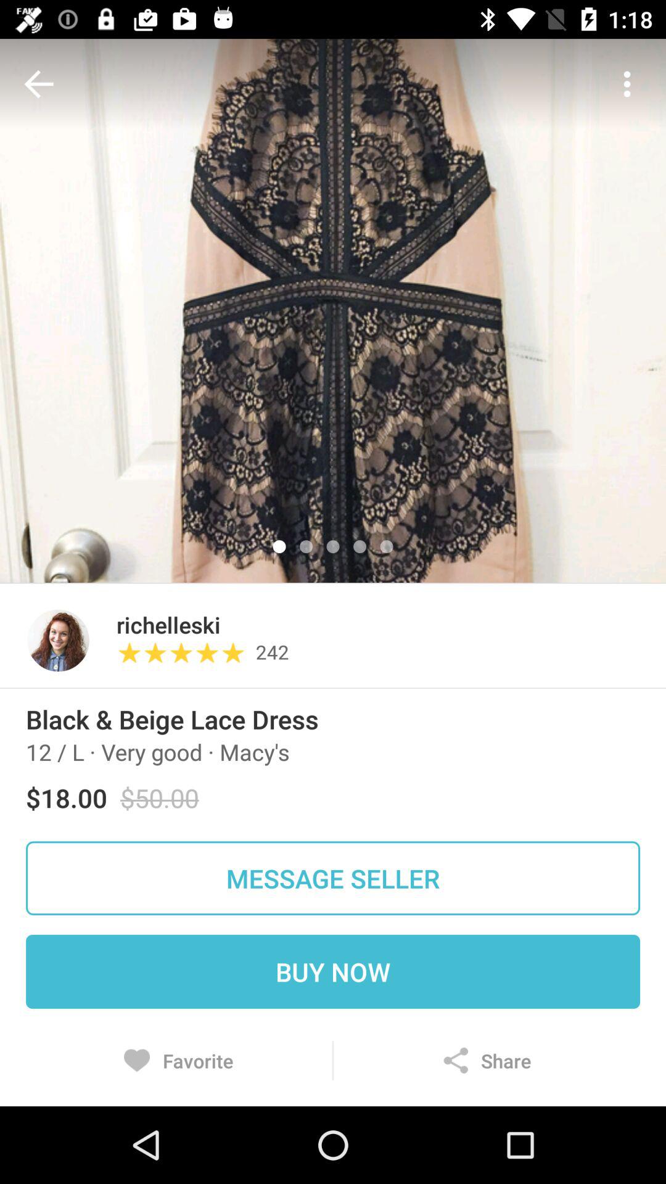 Image resolution: width=666 pixels, height=1184 pixels. I want to click on tap the icon at the bottom right corner, so click(486, 1061).